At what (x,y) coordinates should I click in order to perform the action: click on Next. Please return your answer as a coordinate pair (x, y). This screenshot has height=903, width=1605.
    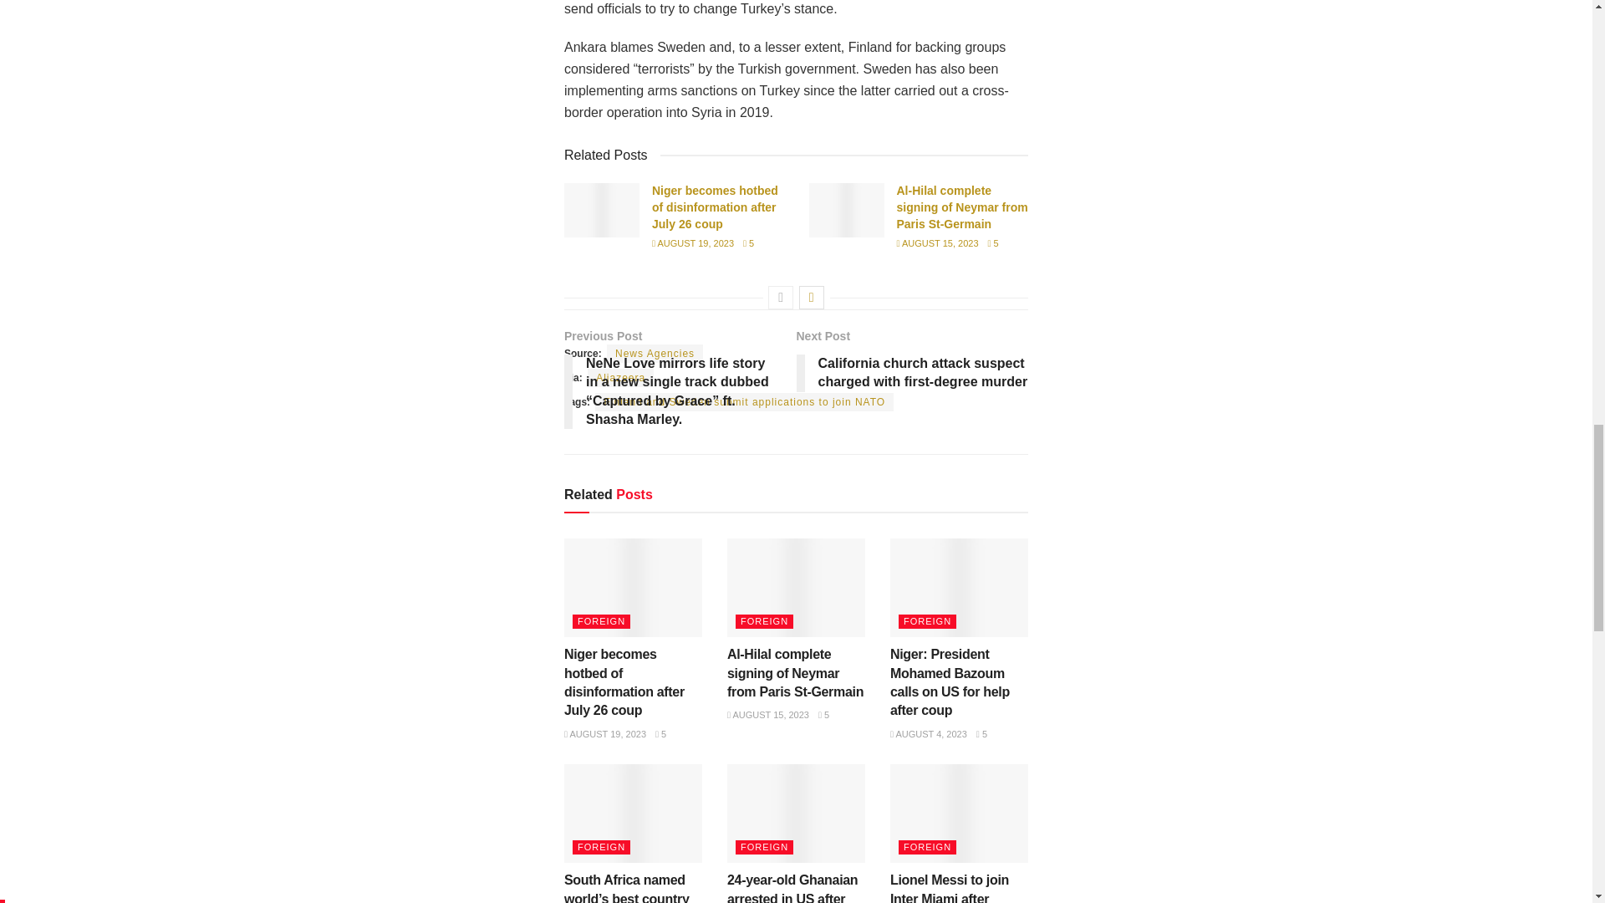
    Looking at the image, I should click on (812, 298).